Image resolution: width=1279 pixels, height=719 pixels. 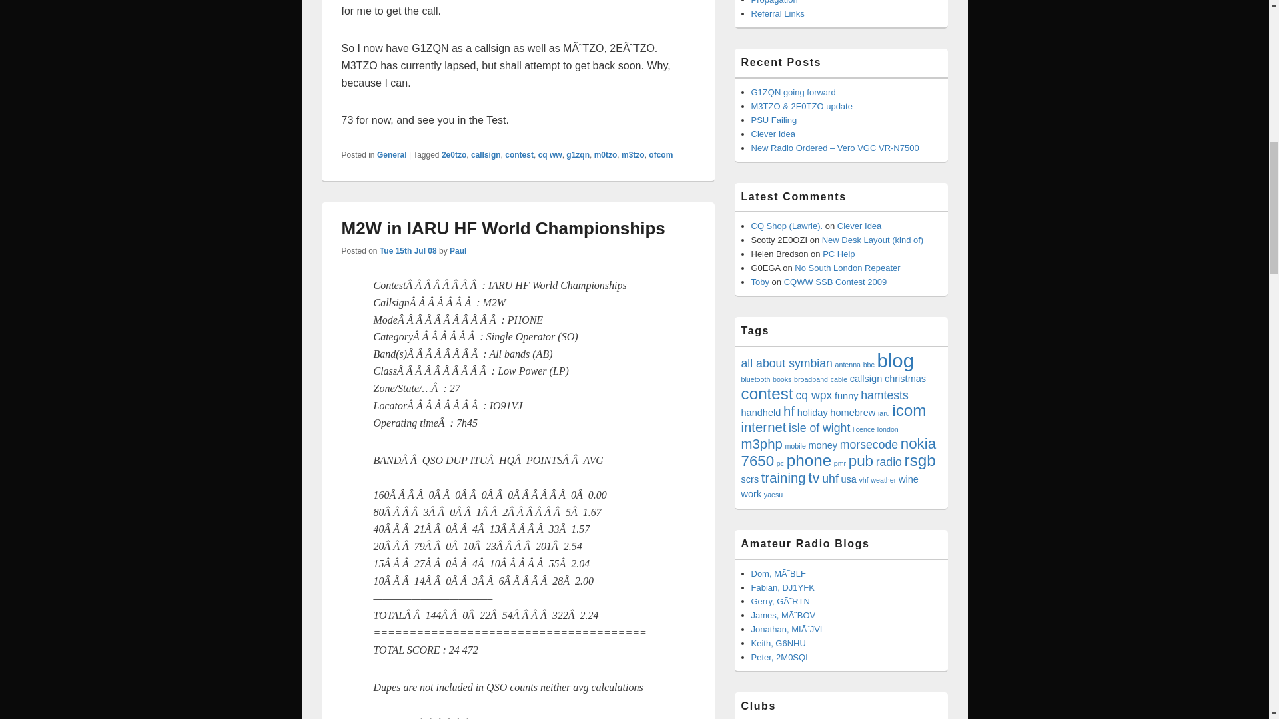 I want to click on callsign, so click(x=486, y=154).